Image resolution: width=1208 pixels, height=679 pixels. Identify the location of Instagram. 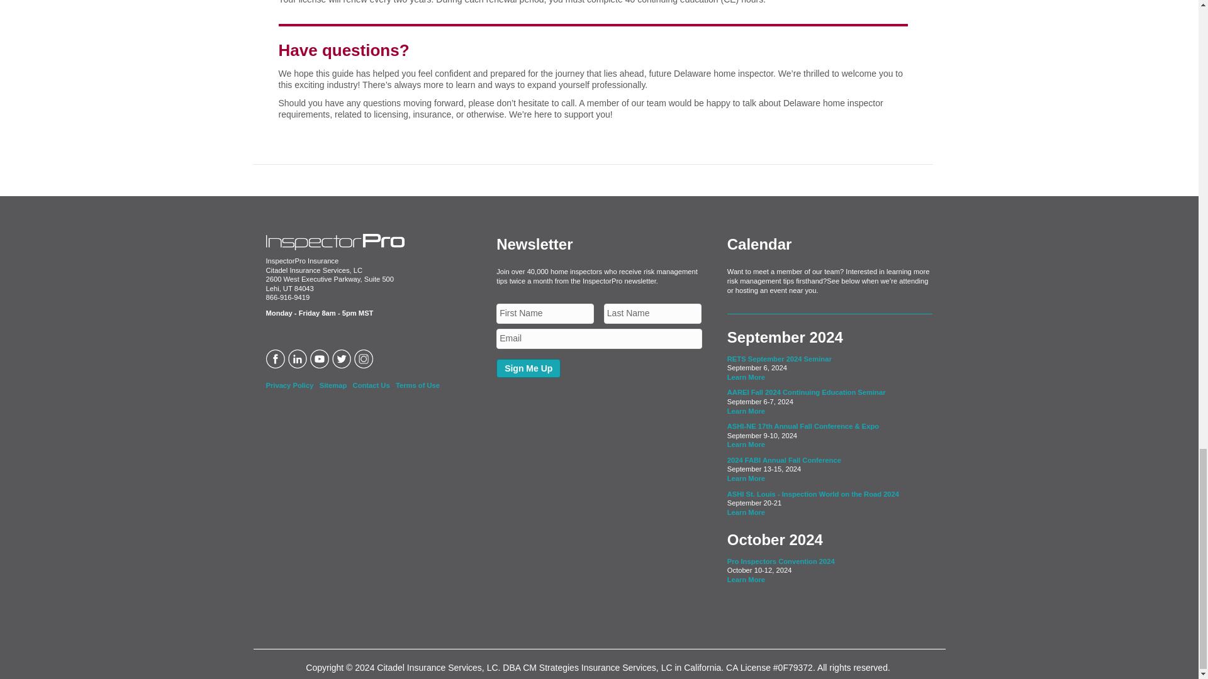
(365, 357).